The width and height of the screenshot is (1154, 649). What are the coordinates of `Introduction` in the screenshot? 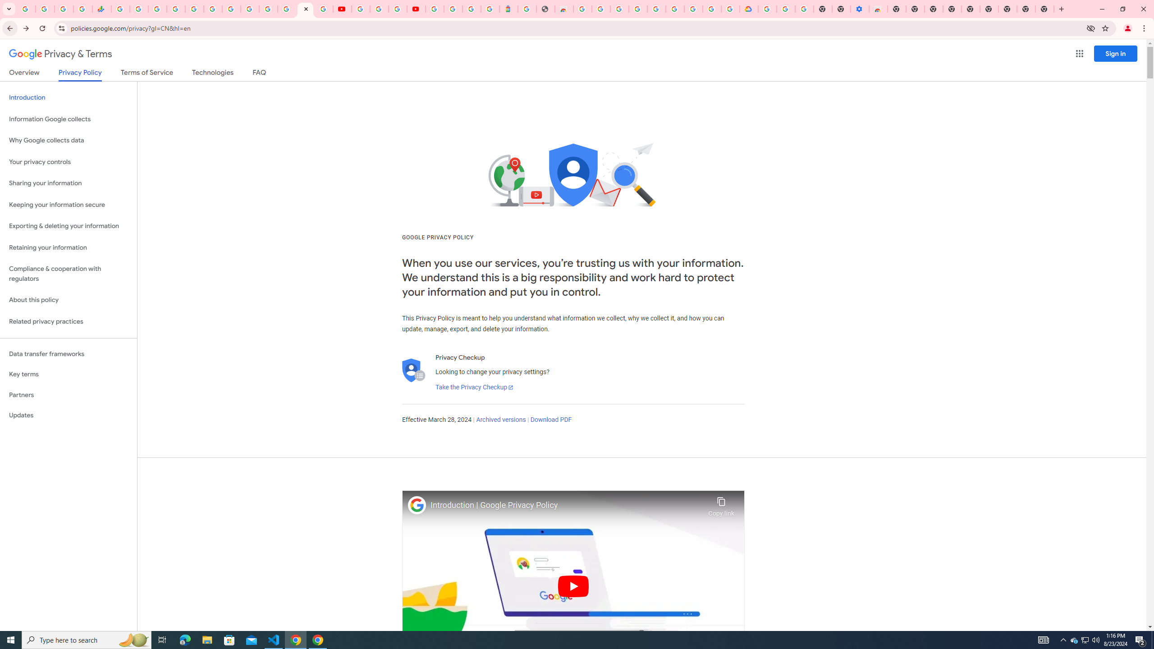 It's located at (69, 97).